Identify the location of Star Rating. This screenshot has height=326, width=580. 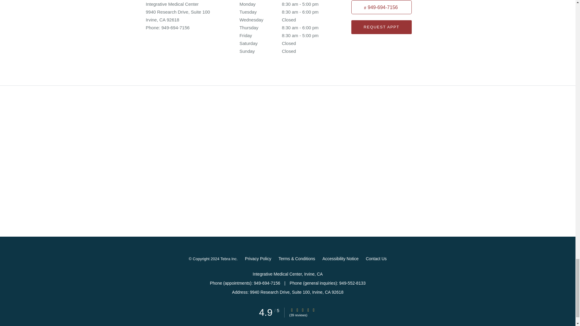
(308, 310).